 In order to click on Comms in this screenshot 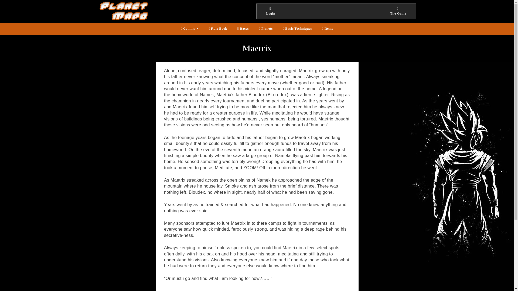, I will do `click(189, 29)`.